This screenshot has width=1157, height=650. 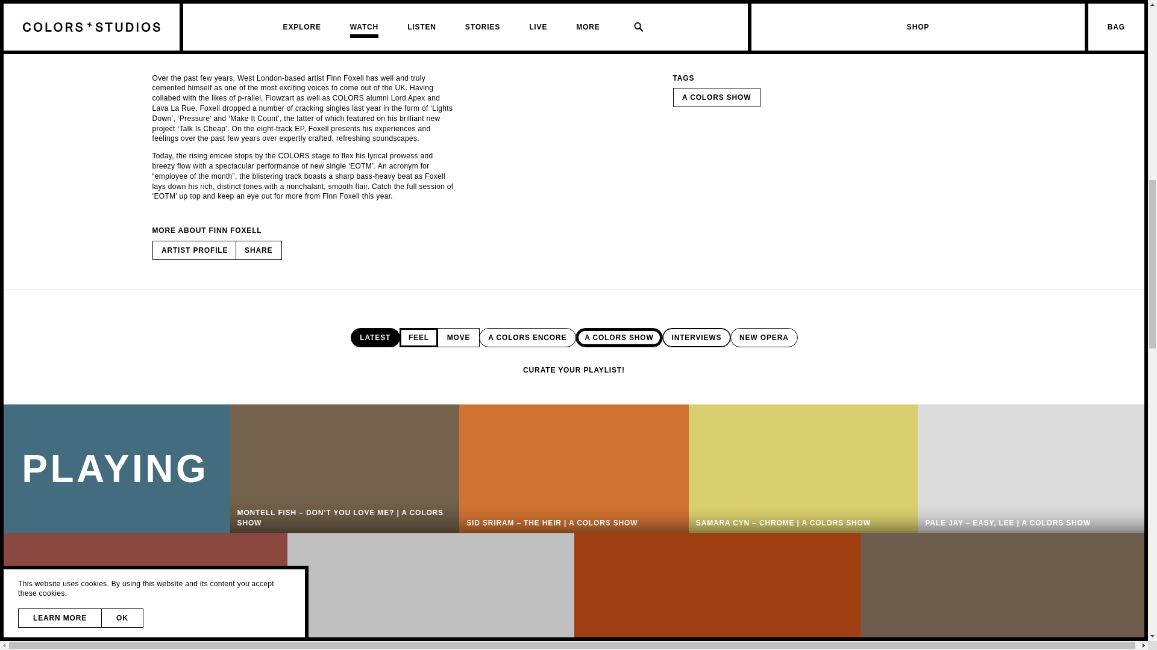 I want to click on SHARE, so click(x=259, y=250).